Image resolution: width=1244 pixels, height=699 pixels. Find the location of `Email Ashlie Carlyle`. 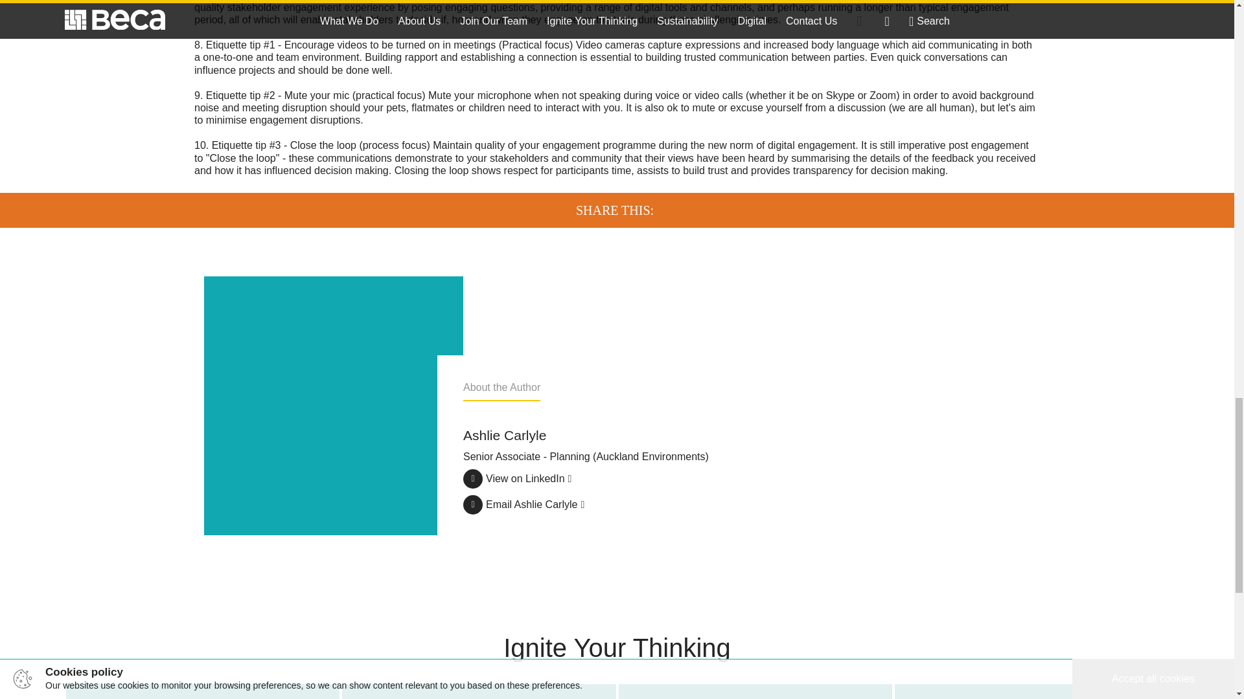

Email Ashlie Carlyle is located at coordinates (524, 501).